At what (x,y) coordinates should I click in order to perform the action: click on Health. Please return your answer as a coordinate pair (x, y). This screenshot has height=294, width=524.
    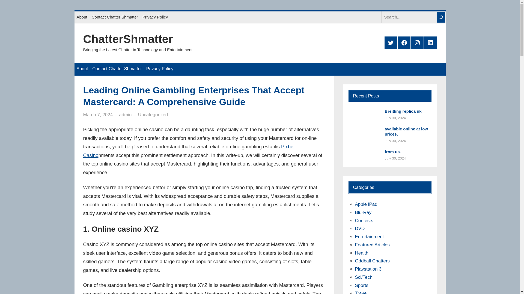
    Looking at the image, I should click on (361, 253).